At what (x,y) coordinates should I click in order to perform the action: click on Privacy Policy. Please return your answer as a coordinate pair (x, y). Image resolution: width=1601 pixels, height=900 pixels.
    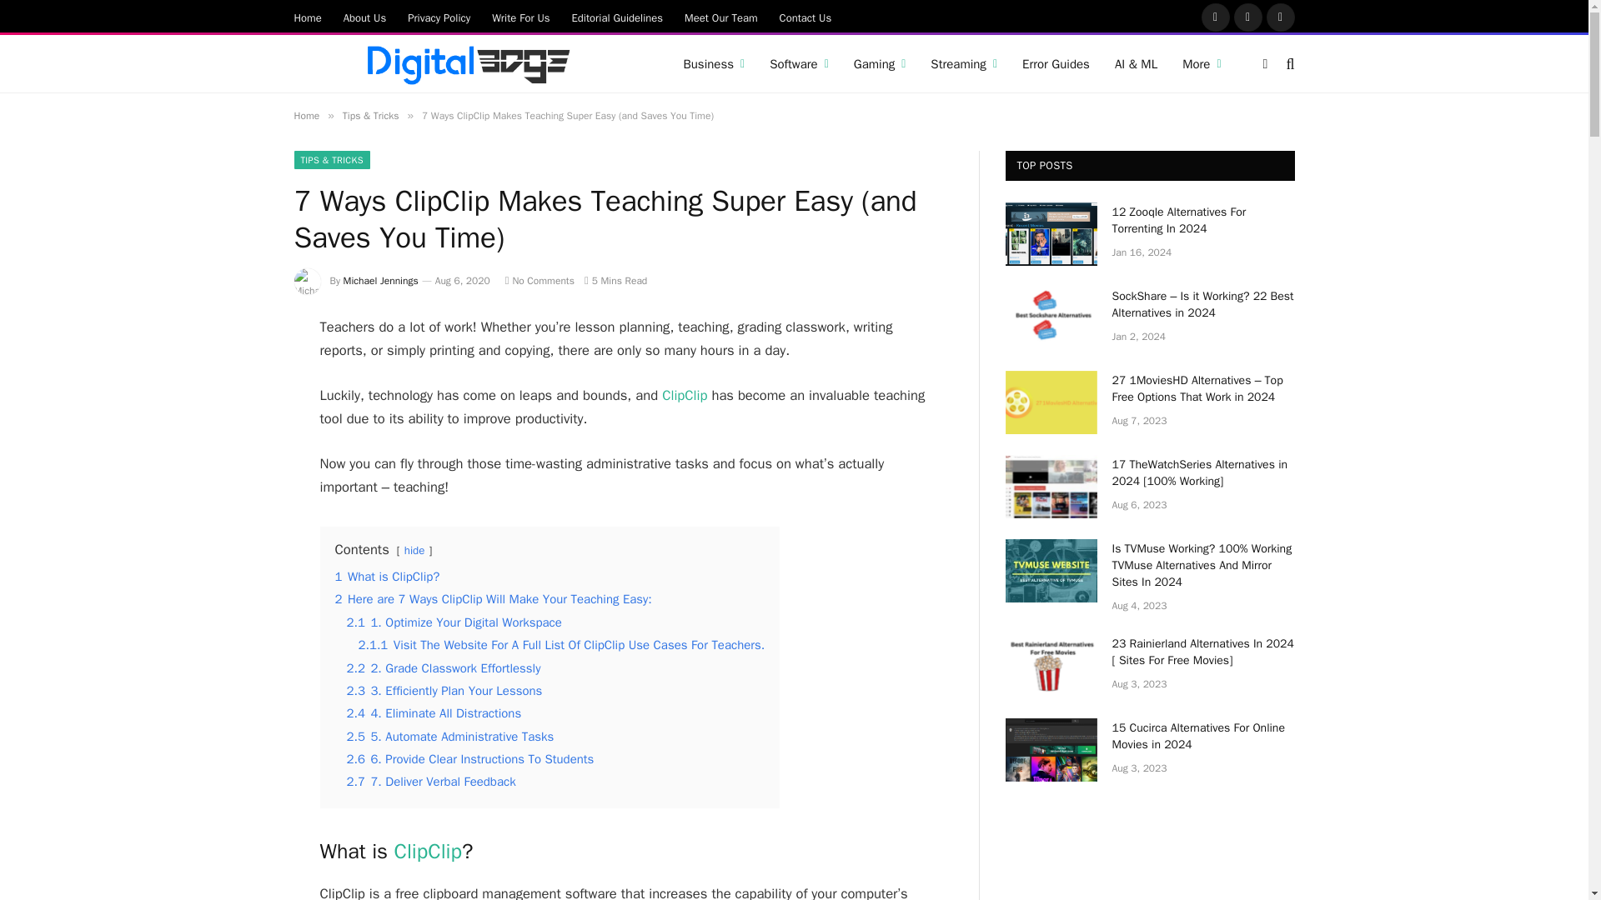
    Looking at the image, I should click on (439, 17).